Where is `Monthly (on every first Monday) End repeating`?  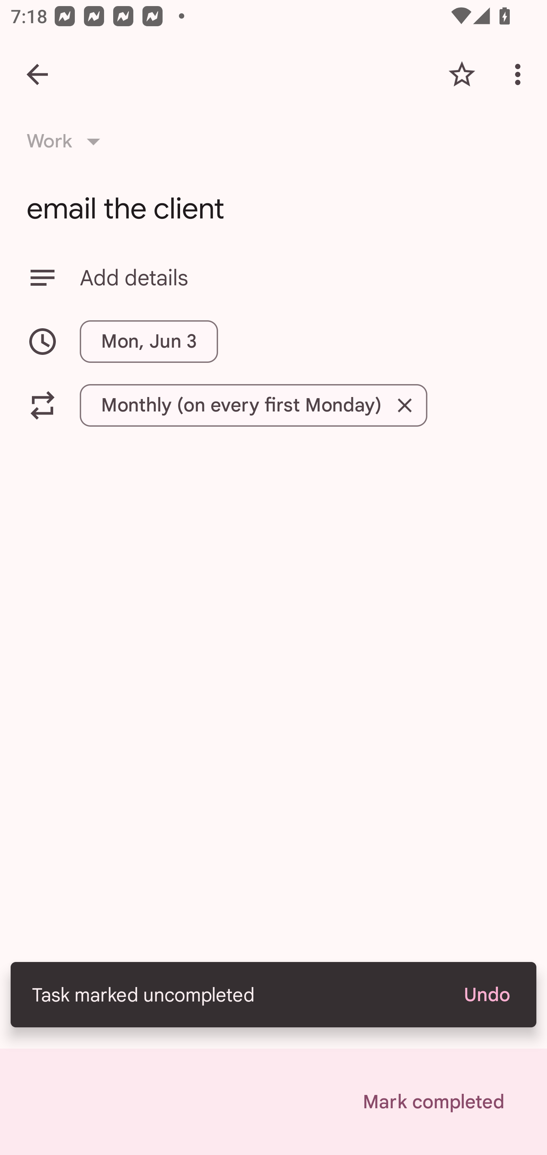
Monthly (on every first Monday) End repeating is located at coordinates (253, 405).